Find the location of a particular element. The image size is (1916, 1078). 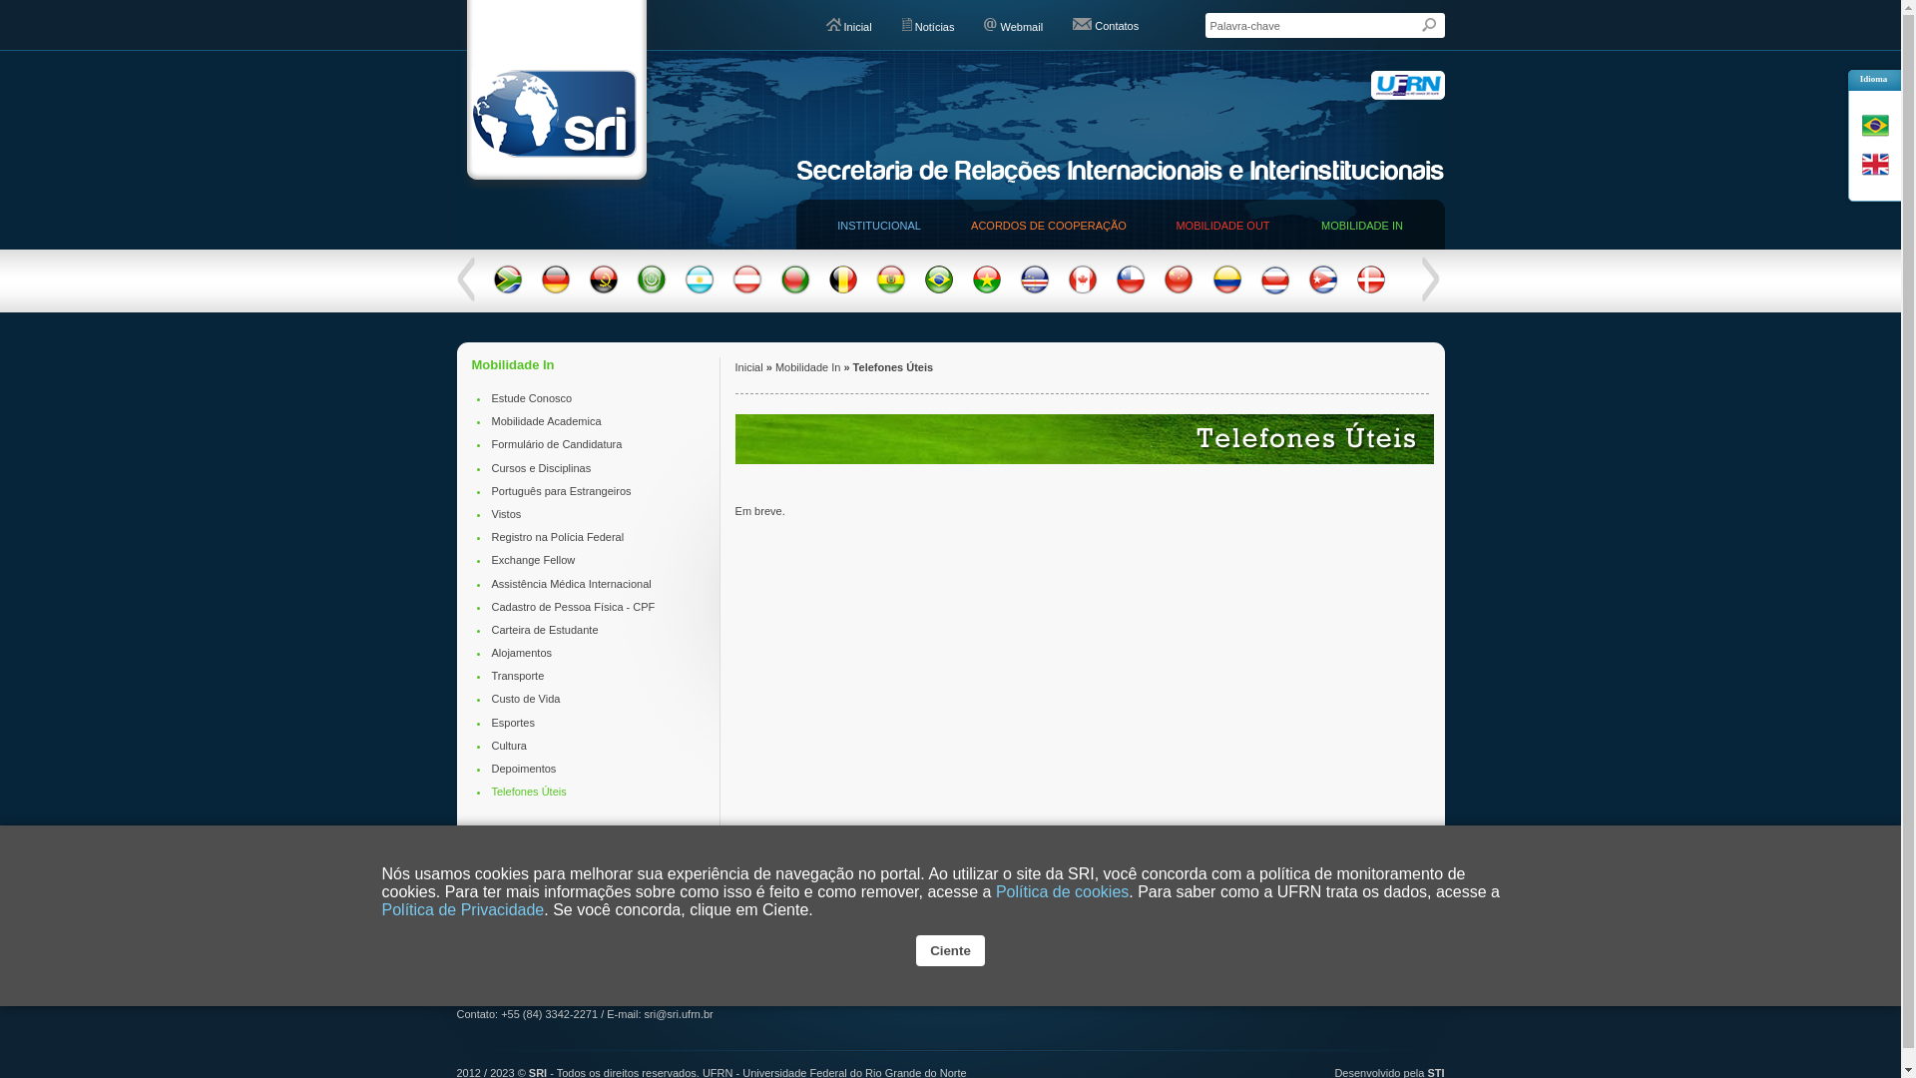

Holanda is located at coordinates (1852, 290).